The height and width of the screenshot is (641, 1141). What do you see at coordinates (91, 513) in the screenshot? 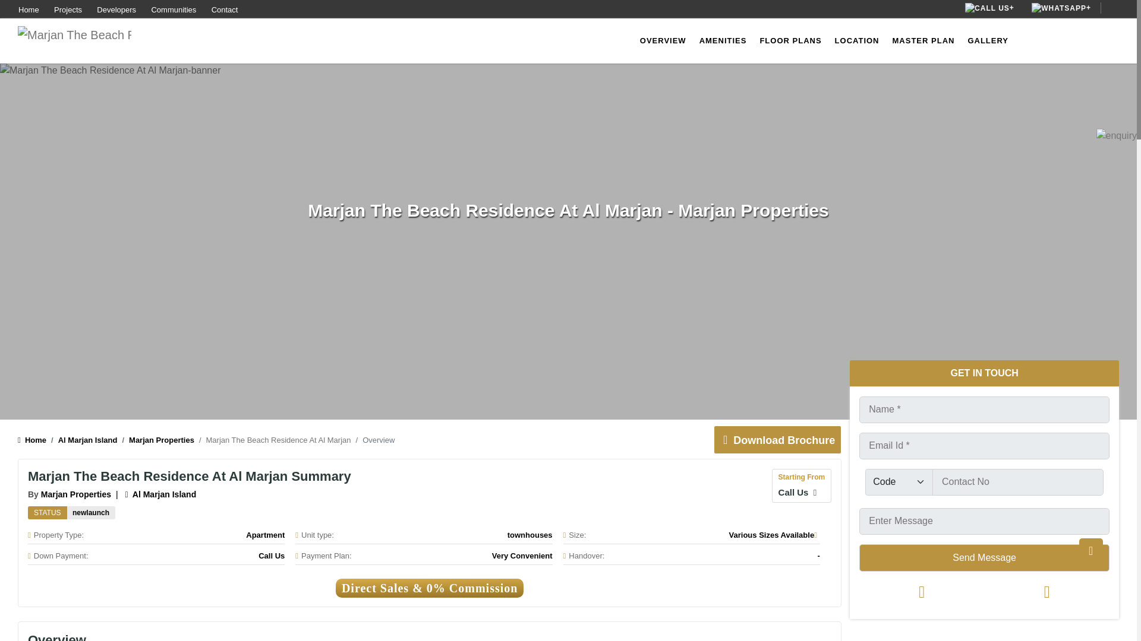
I see `Marjan The Beach Residence At Al Marjan` at bounding box center [91, 513].